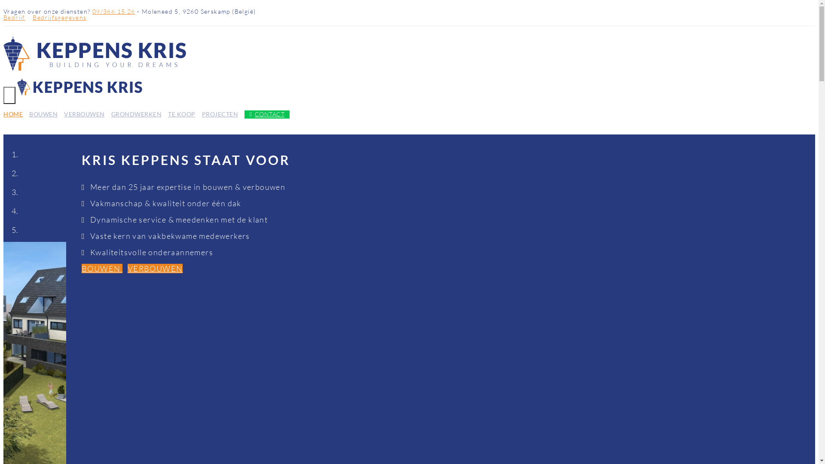 This screenshot has height=464, width=825. I want to click on TE KOOP, so click(182, 114).